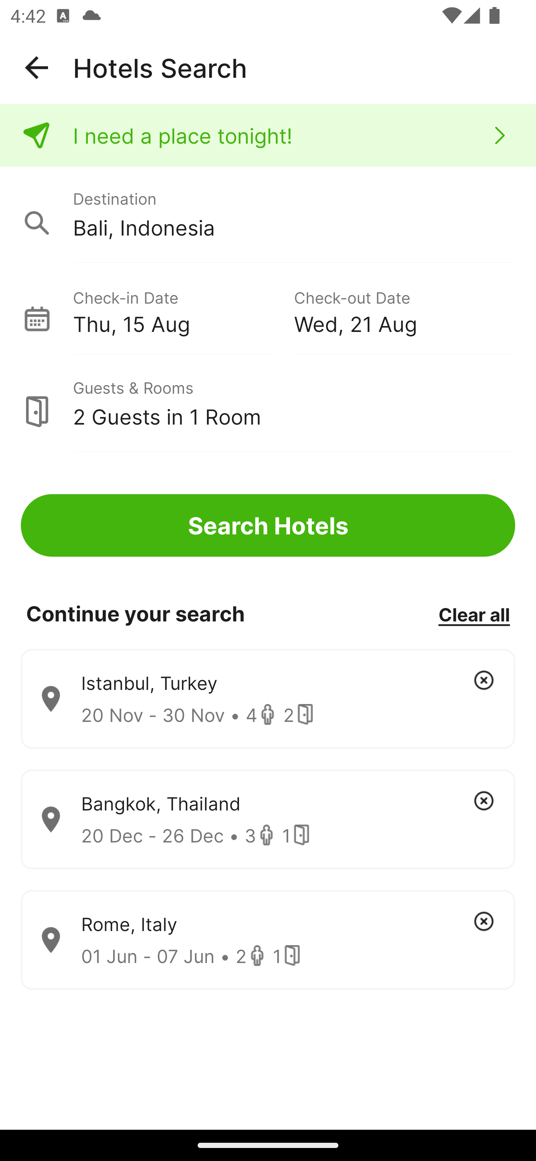  Describe the element at coordinates (268, 404) in the screenshot. I see `Guests & Rooms 2 Guests in 1 Room` at that location.